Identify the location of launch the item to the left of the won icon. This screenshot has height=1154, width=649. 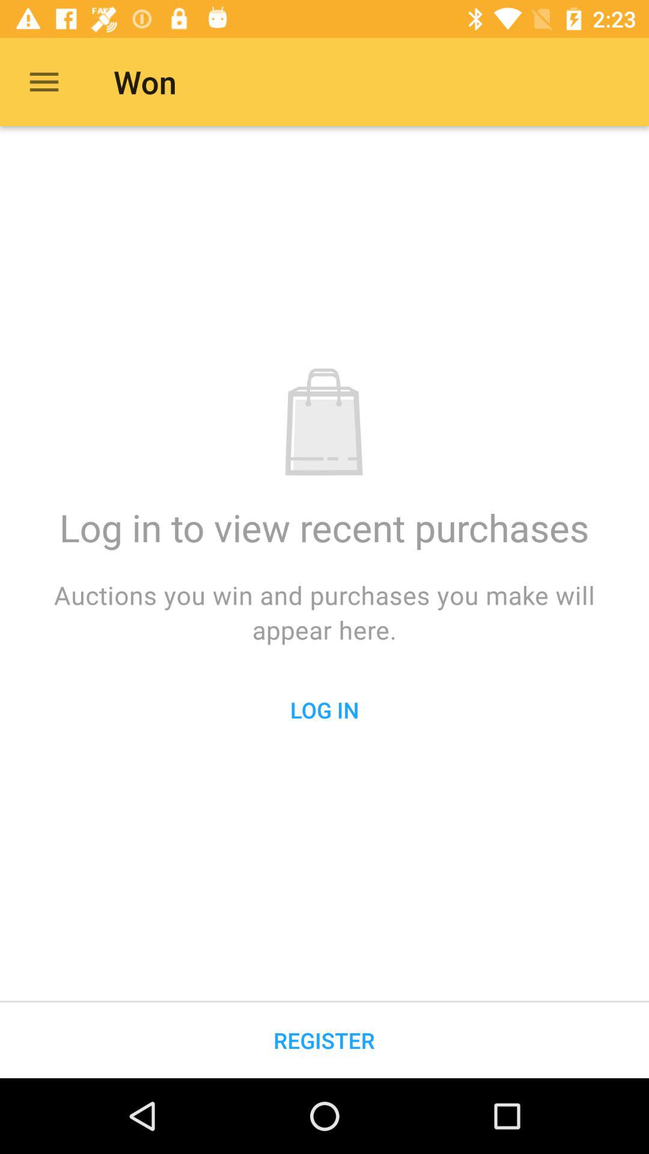
(44, 82).